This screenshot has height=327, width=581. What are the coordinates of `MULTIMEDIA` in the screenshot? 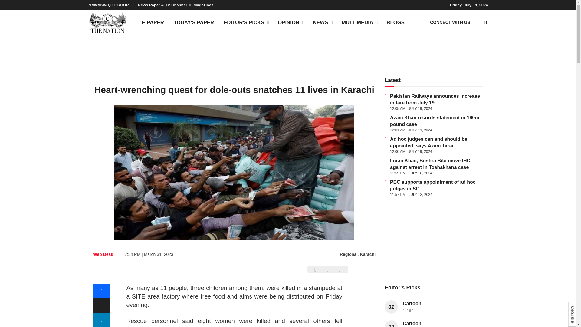 It's located at (359, 22).